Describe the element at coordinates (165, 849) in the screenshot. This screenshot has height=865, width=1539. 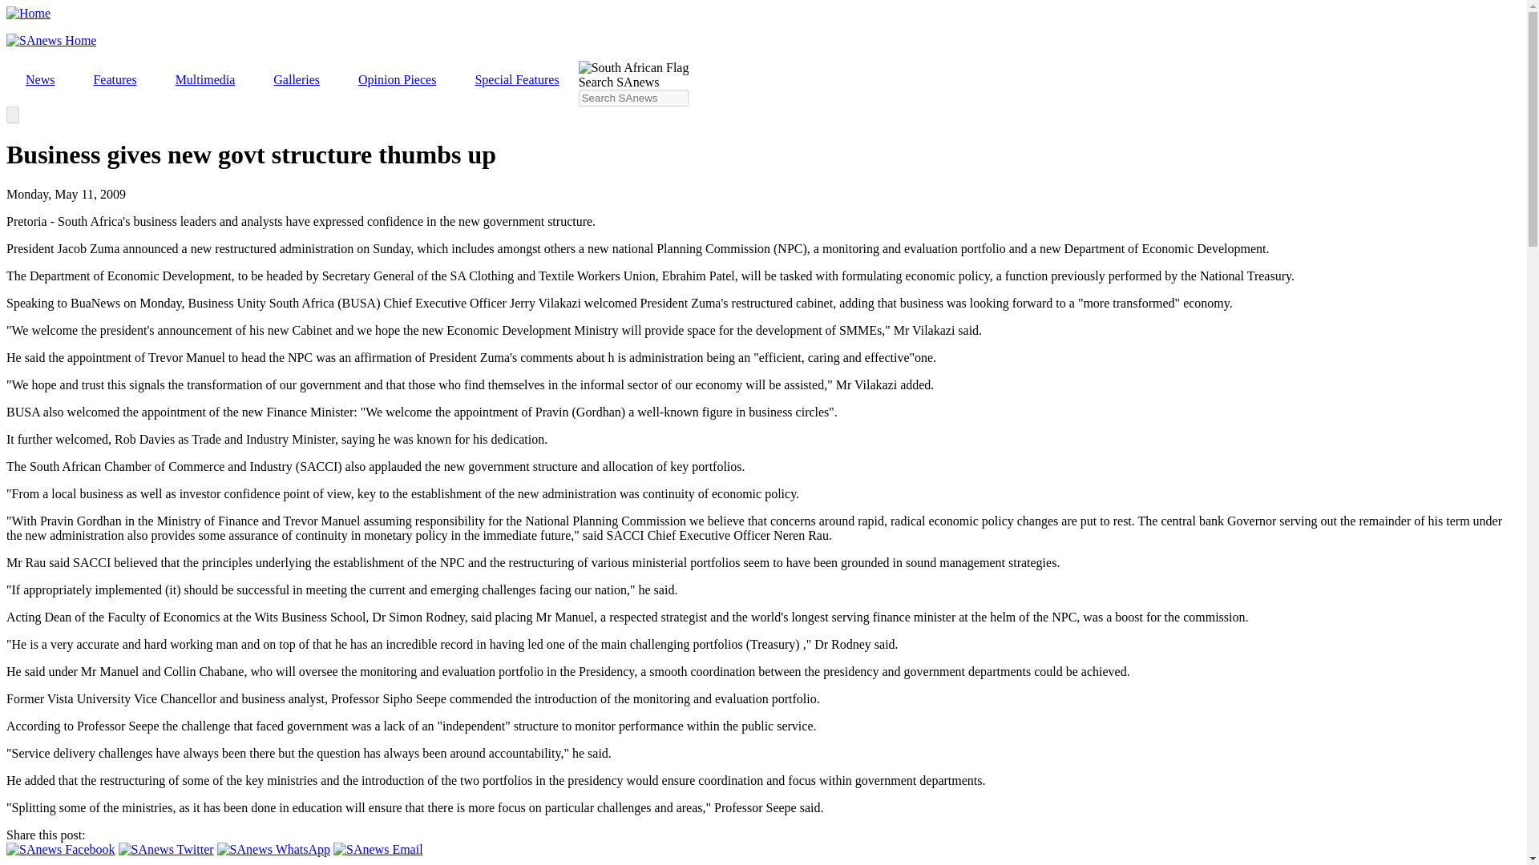
I see `Share on Twitter` at that location.